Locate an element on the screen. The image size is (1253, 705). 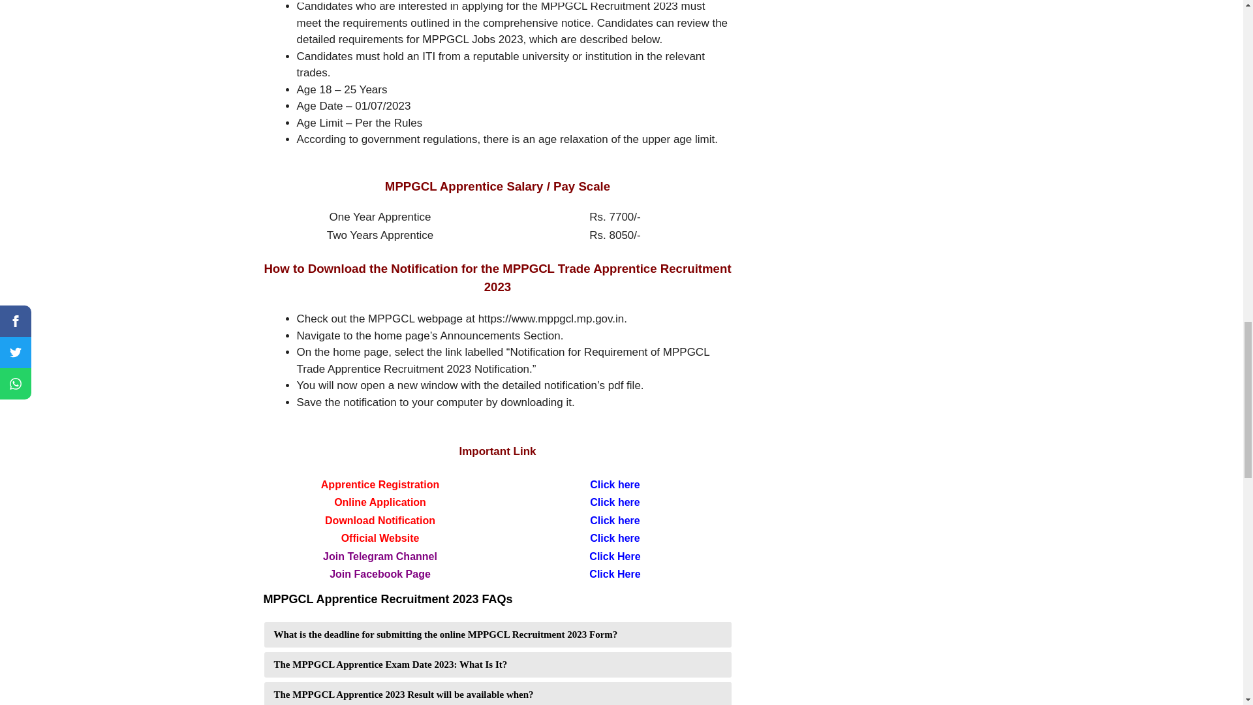
Click here is located at coordinates (615, 484).